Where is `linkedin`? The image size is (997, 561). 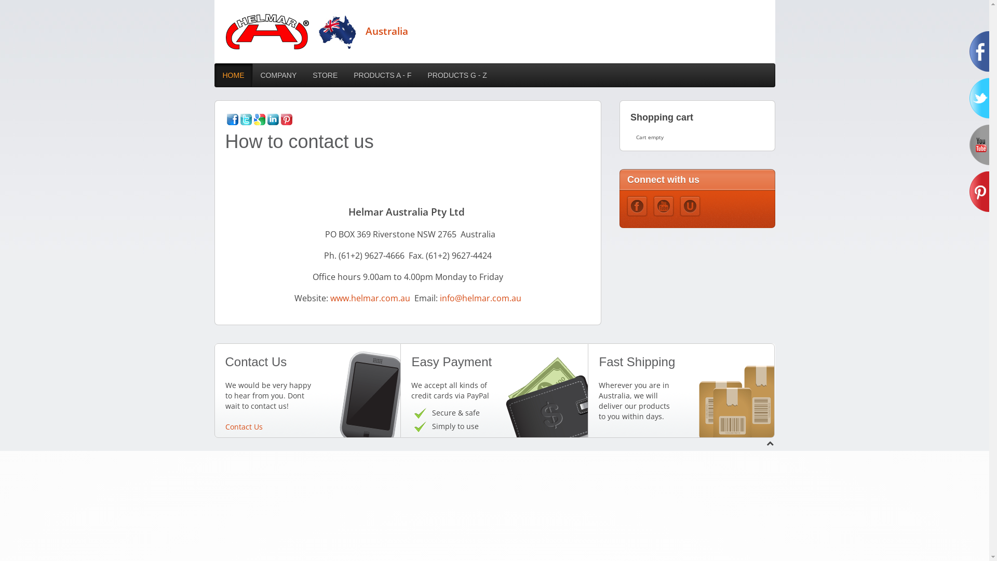
linkedin is located at coordinates (273, 119).